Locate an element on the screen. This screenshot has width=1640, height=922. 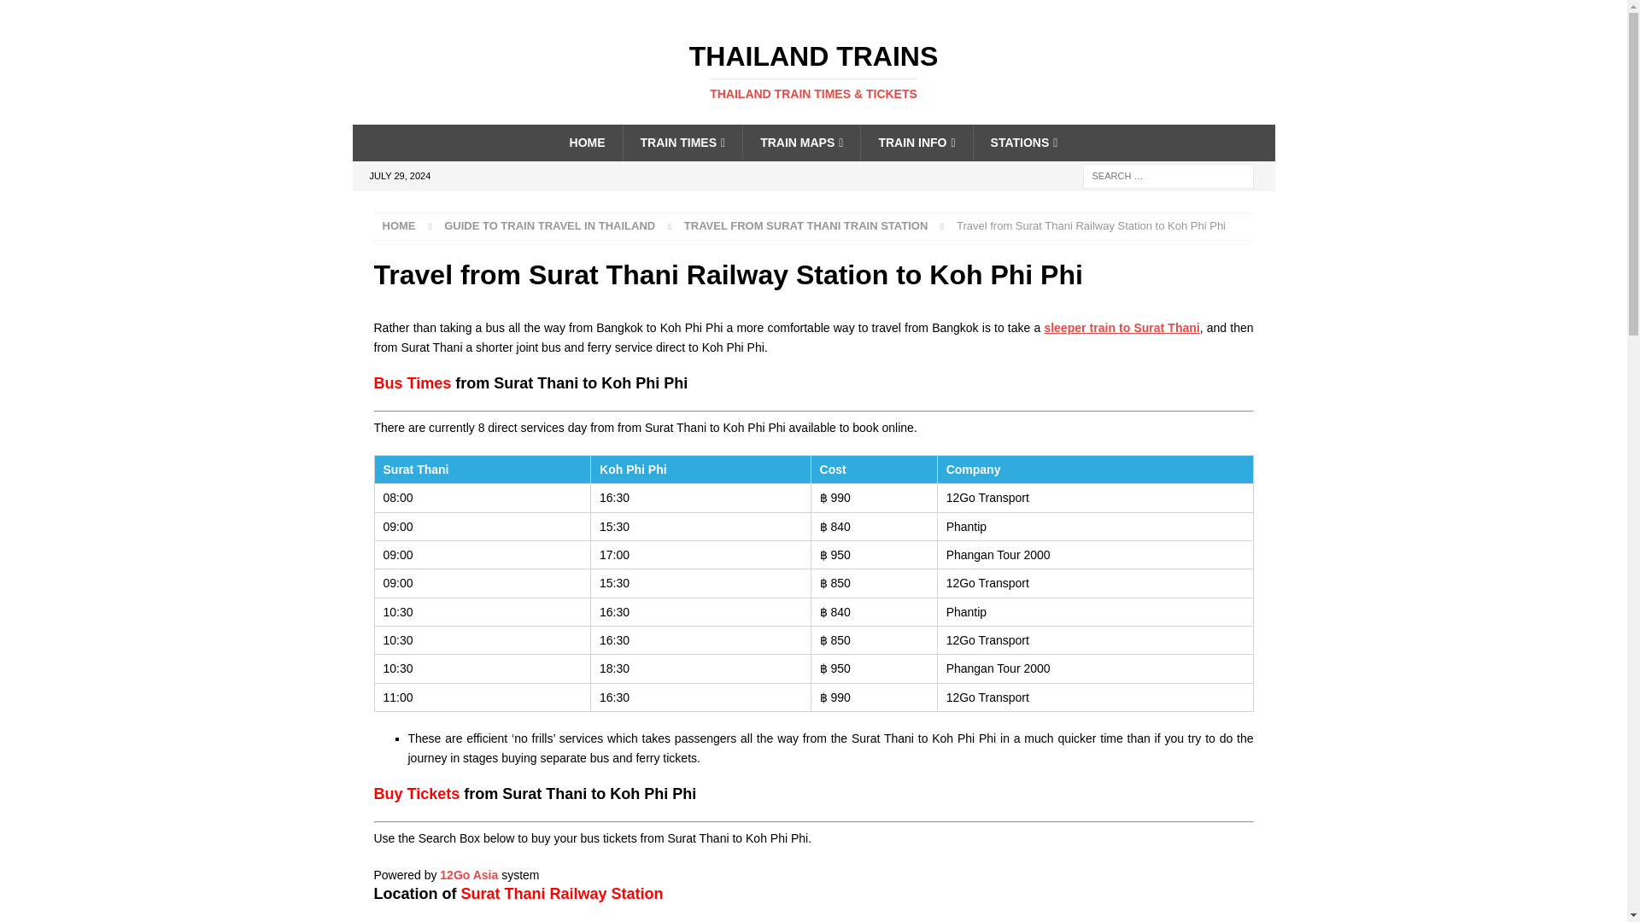
TRAIN TIMES is located at coordinates (682, 142).